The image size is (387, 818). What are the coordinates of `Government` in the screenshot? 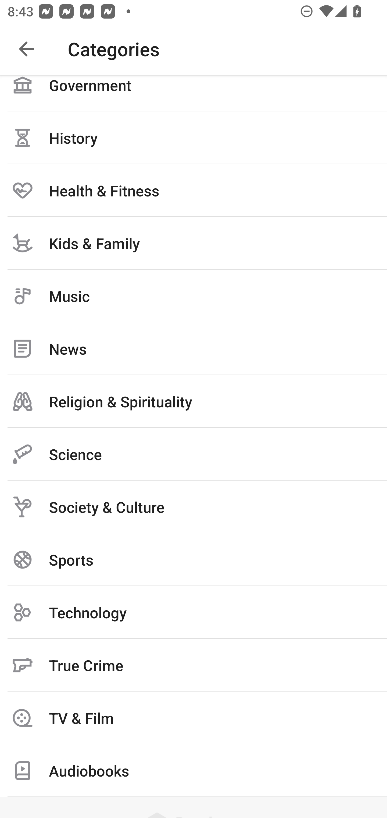 It's located at (193, 93).